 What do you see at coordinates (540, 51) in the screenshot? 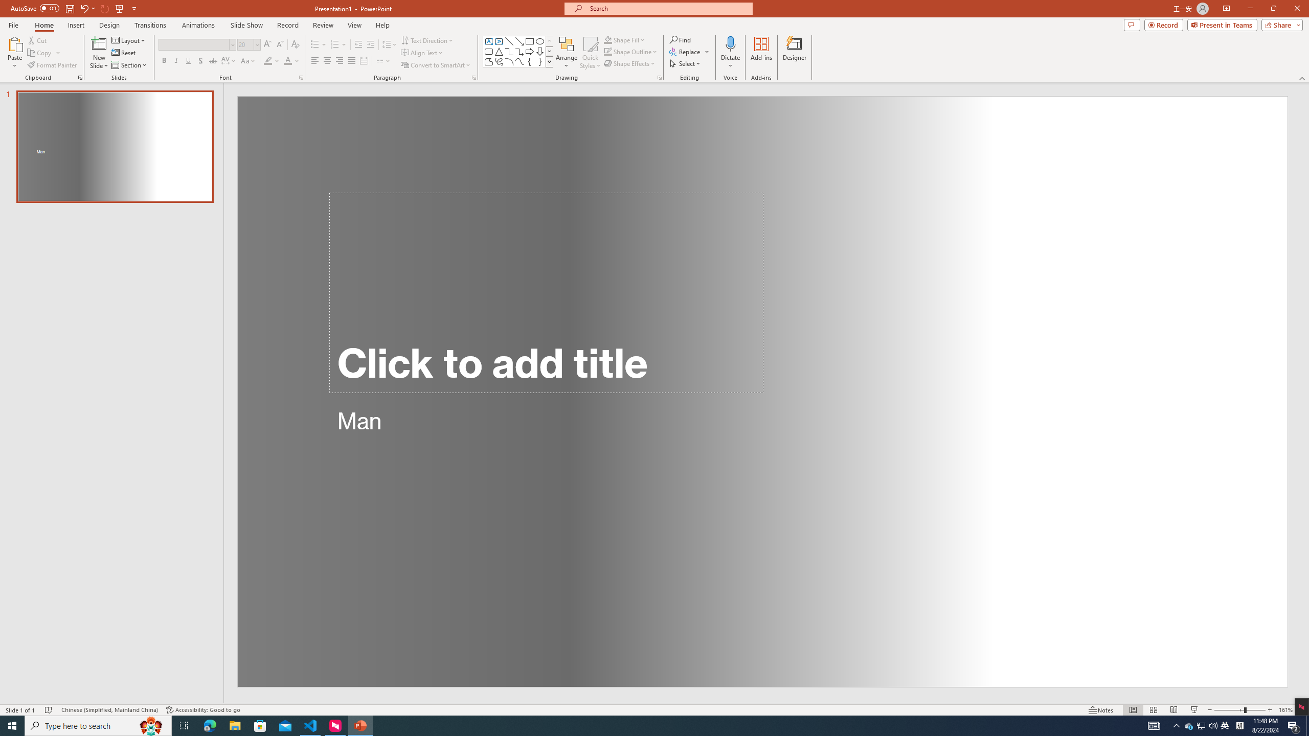
I see `Arrow: Down` at bounding box center [540, 51].